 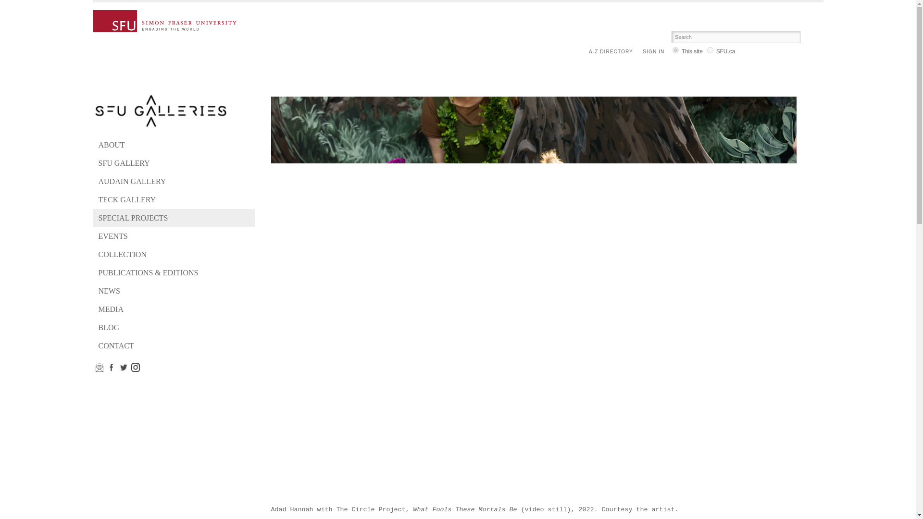 I want to click on Subscribe, so click(x=99, y=367).